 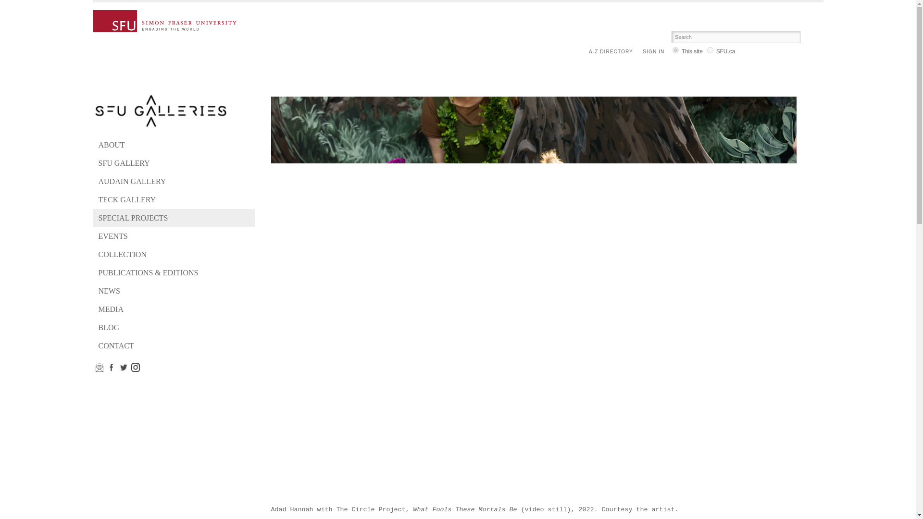 I want to click on Subscribe, so click(x=99, y=367).